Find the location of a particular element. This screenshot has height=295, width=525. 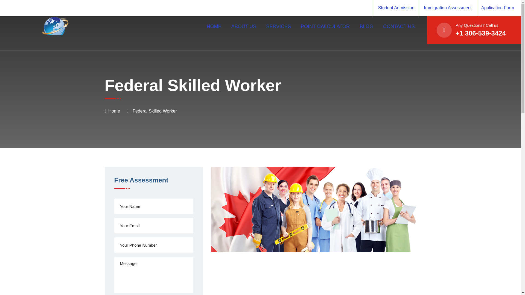

POINT CALCULATOR is located at coordinates (325, 26).